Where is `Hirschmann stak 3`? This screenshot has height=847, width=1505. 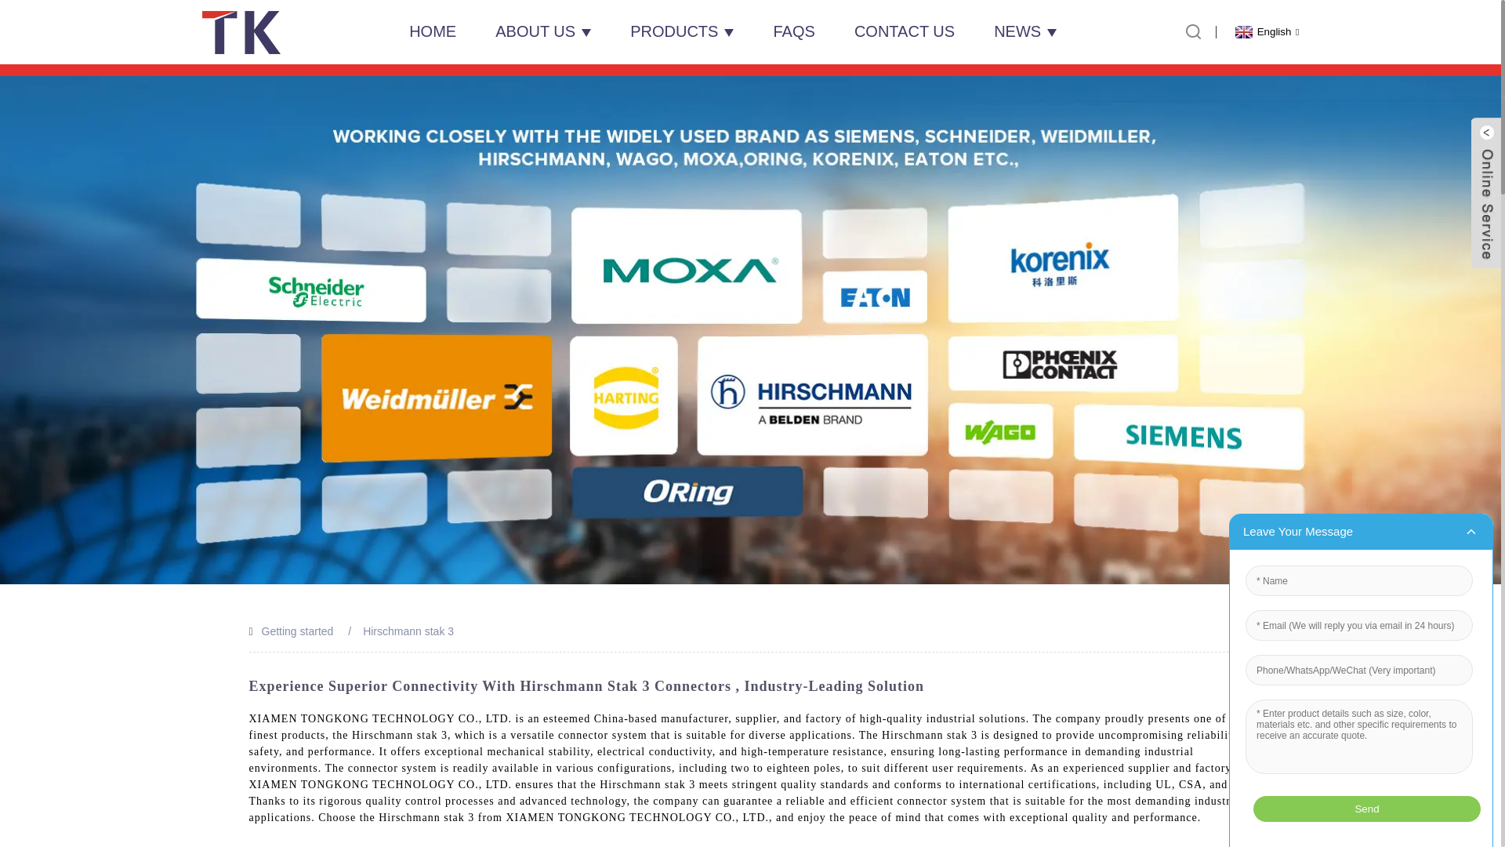
Hirschmann stak 3 is located at coordinates (408, 631).